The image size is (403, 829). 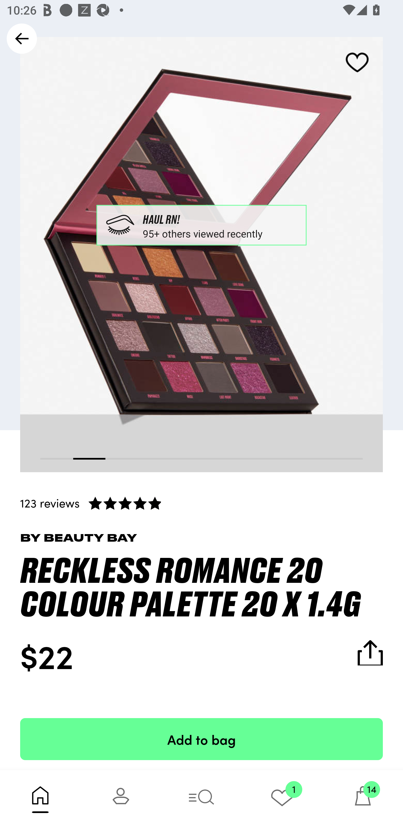 What do you see at coordinates (201, 503) in the screenshot?
I see `123 reviews` at bounding box center [201, 503].